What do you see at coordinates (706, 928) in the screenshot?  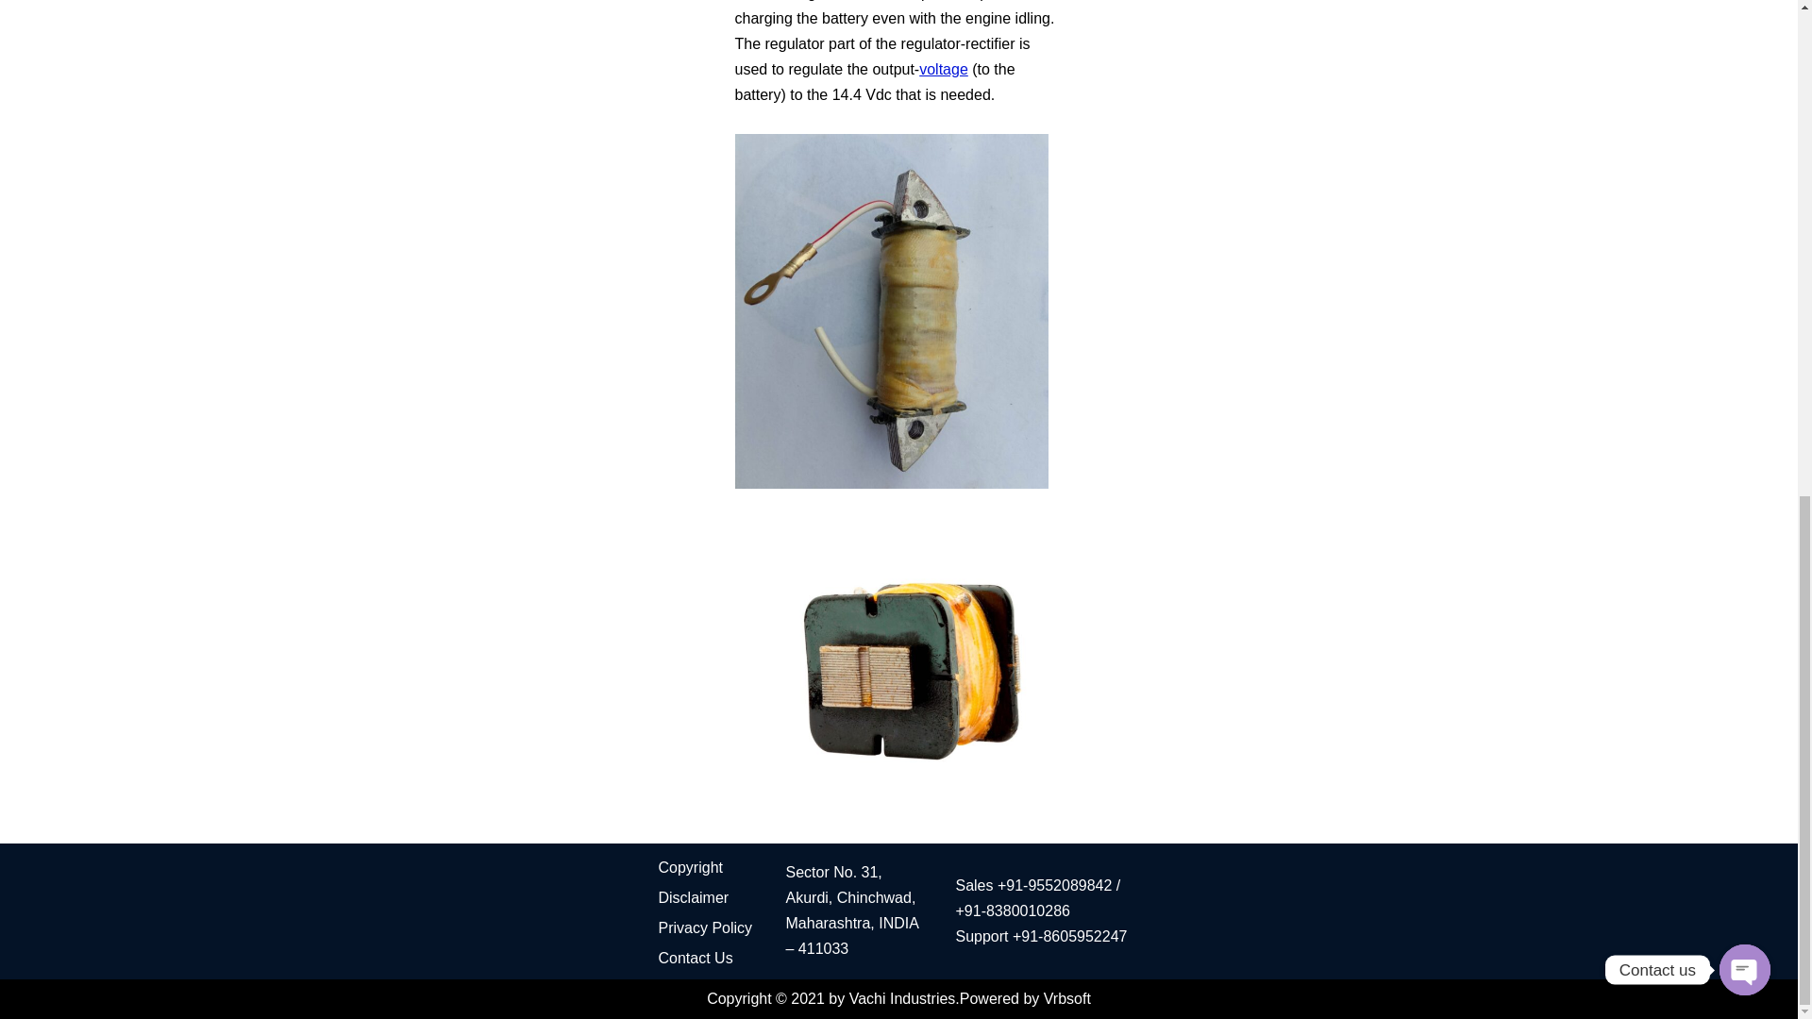 I see `Privacy Policy` at bounding box center [706, 928].